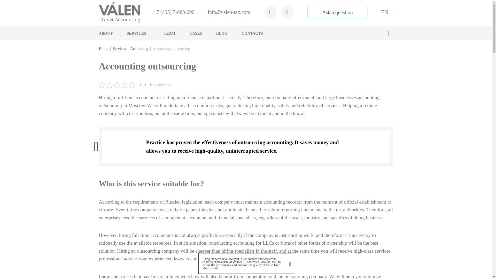 This screenshot has height=279, width=496. What do you see at coordinates (158, 112) in the screenshot?
I see `CFO Function` at bounding box center [158, 112].